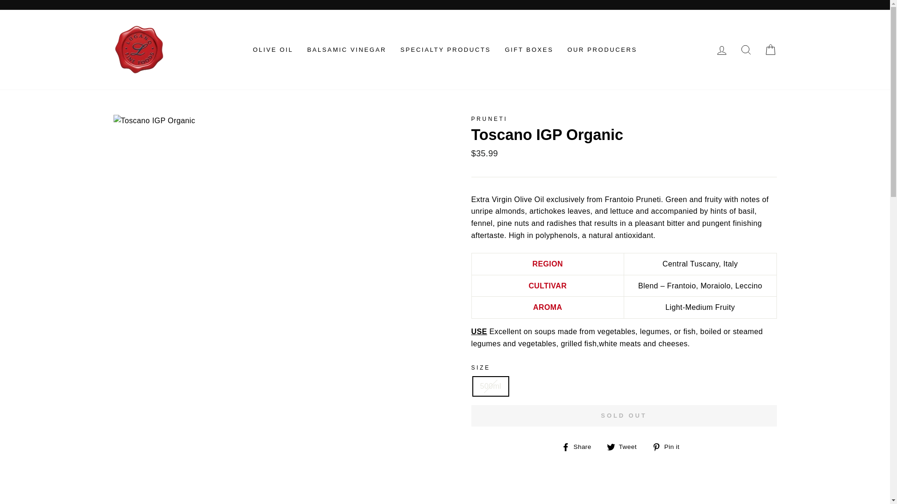  I want to click on SPECIALTY PRODUCTS, so click(446, 49).